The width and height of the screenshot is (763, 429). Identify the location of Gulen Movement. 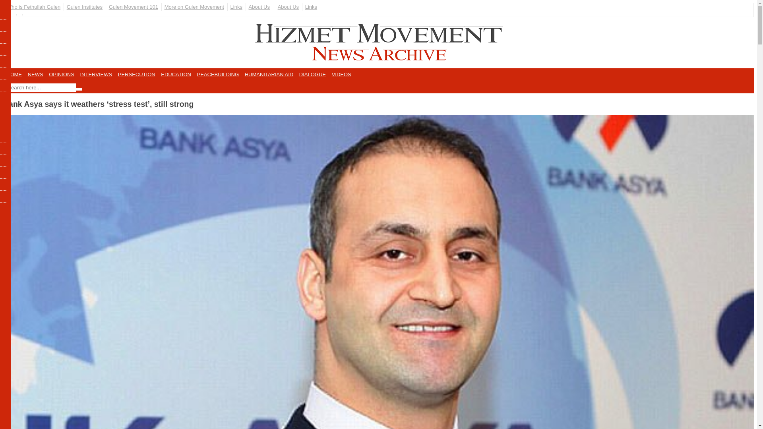
(134, 7).